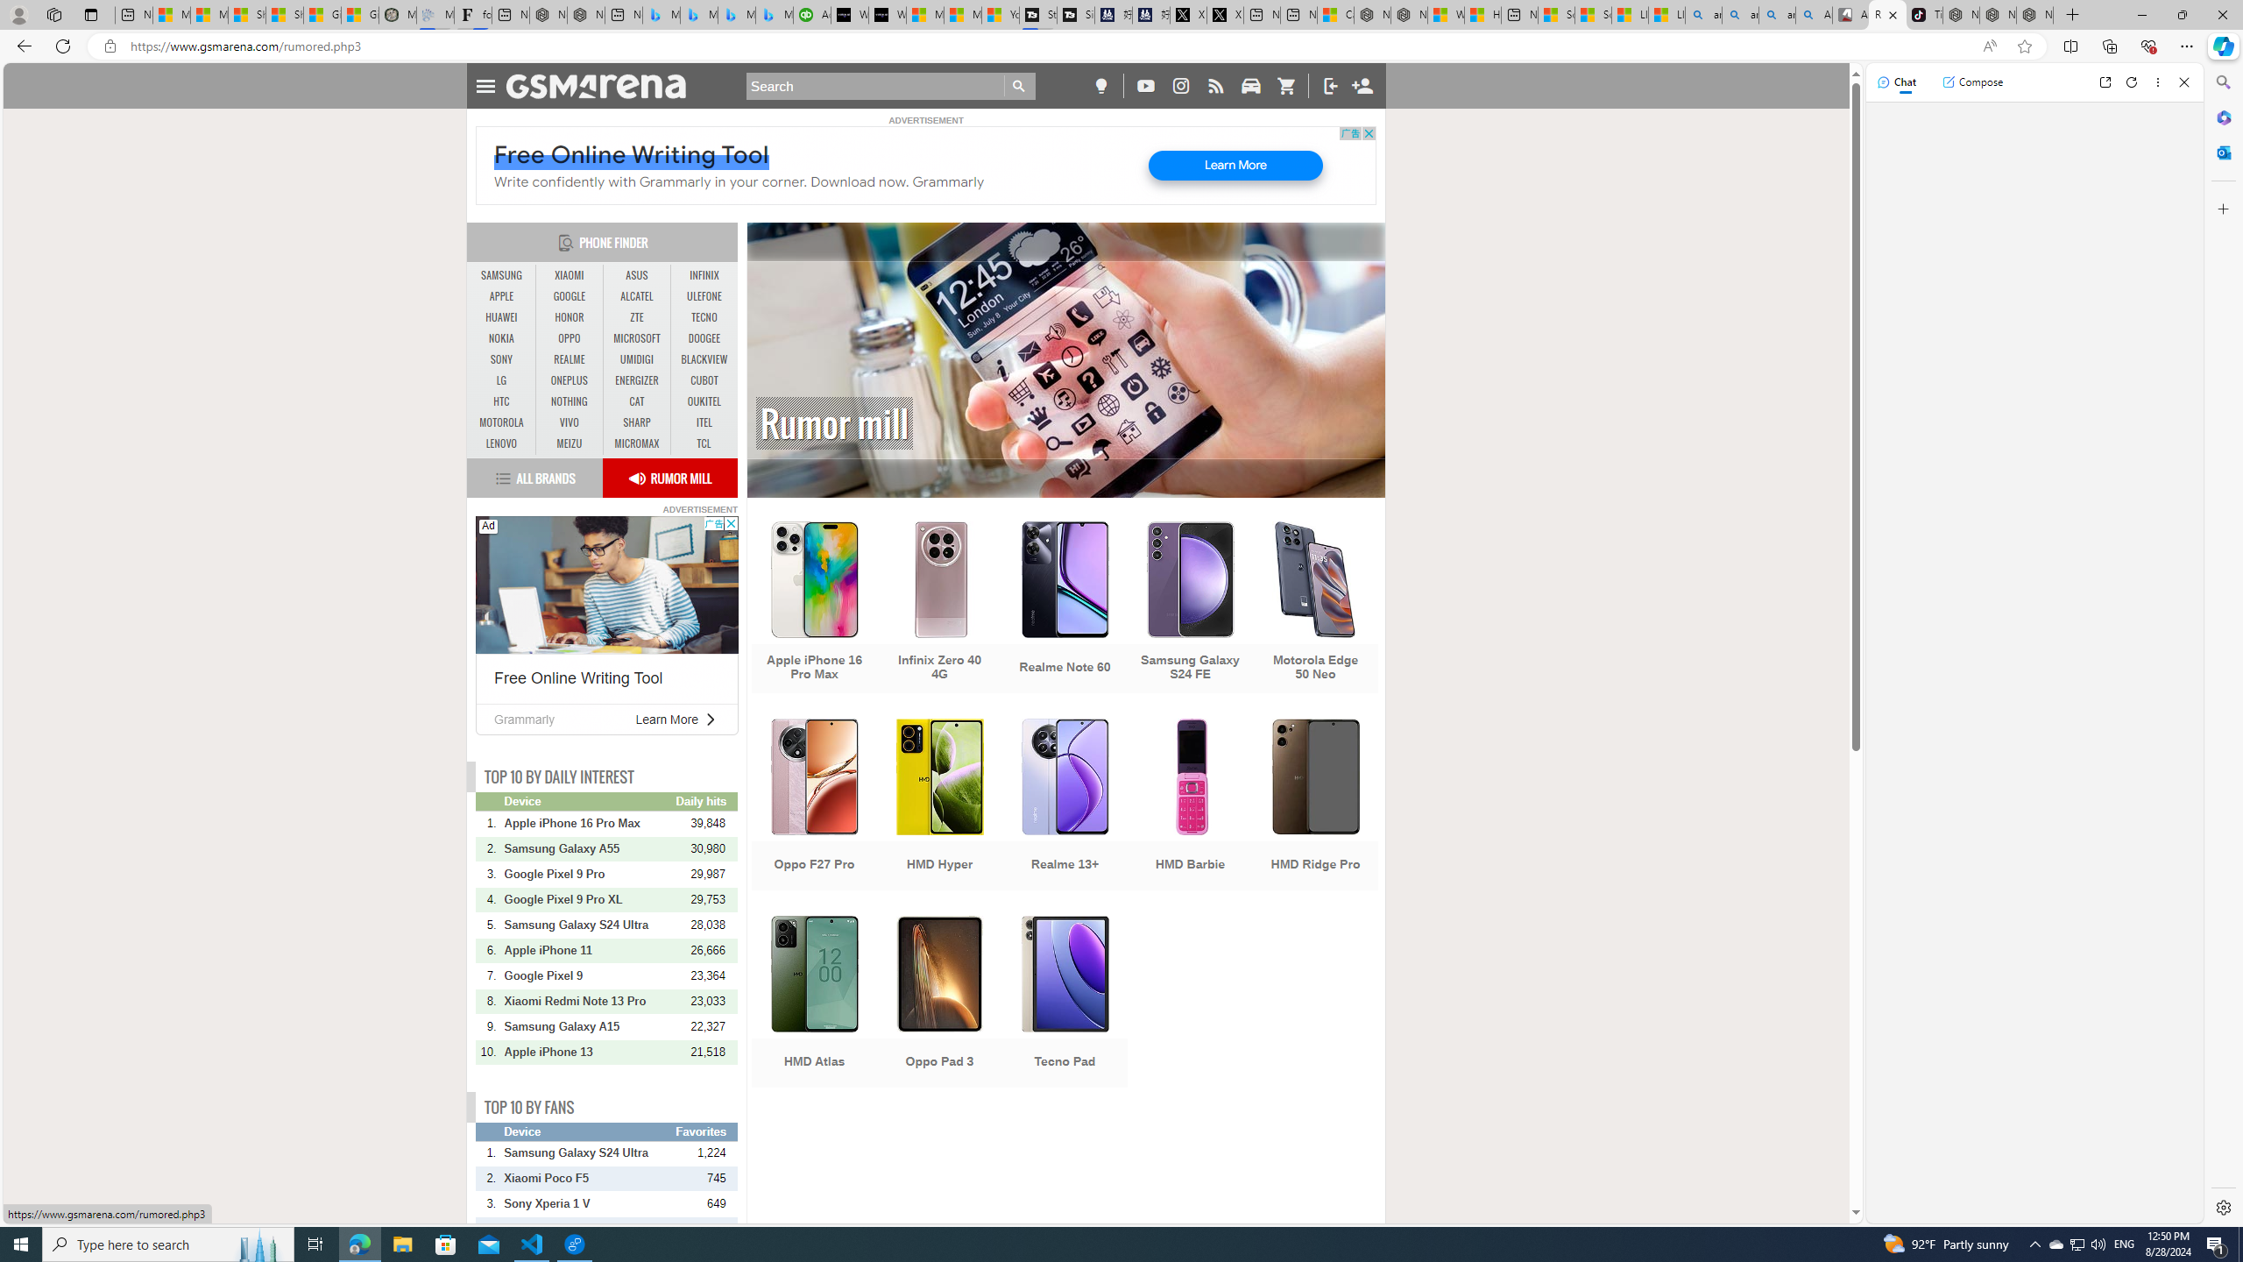  Describe the element at coordinates (589, 950) in the screenshot. I see `Apple iPhone 11` at that location.